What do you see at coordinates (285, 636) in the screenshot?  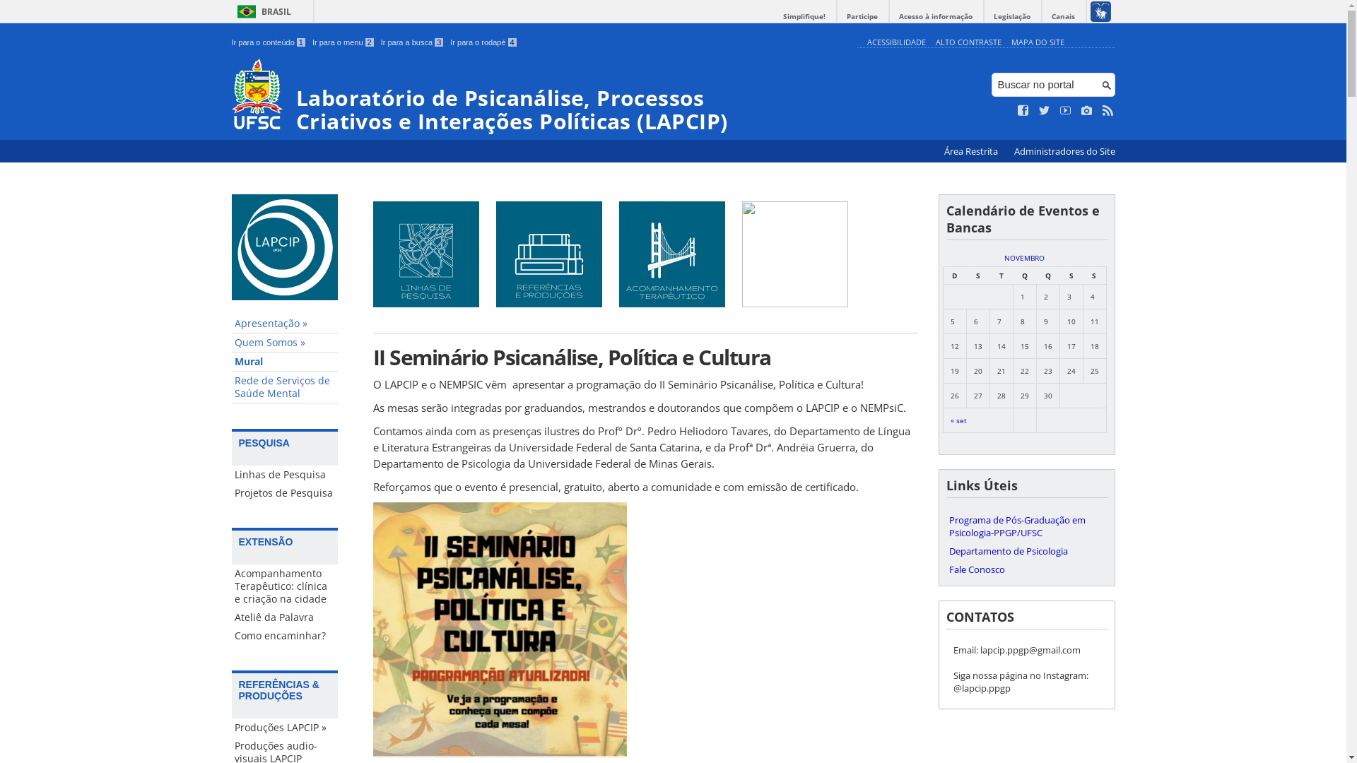 I see `Como encaminhar?` at bounding box center [285, 636].